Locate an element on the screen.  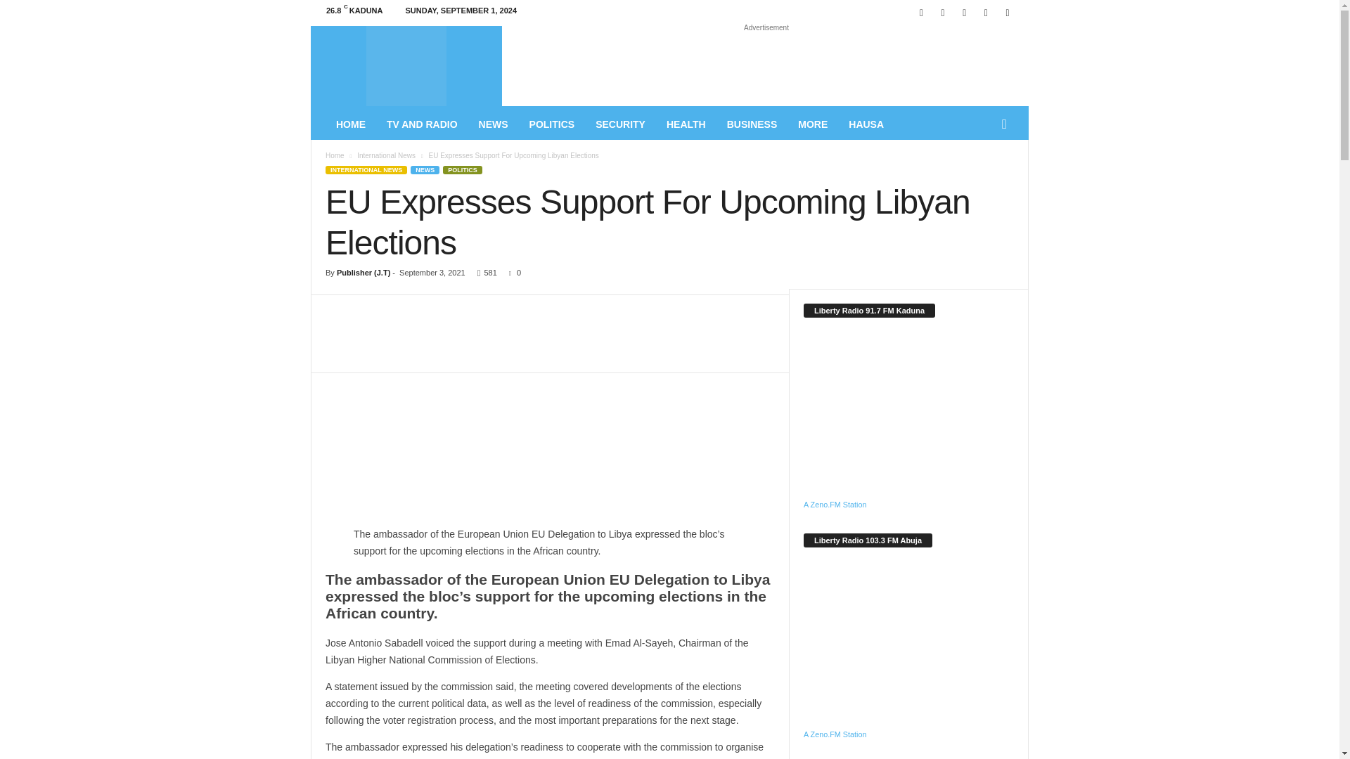
HOME is located at coordinates (350, 124).